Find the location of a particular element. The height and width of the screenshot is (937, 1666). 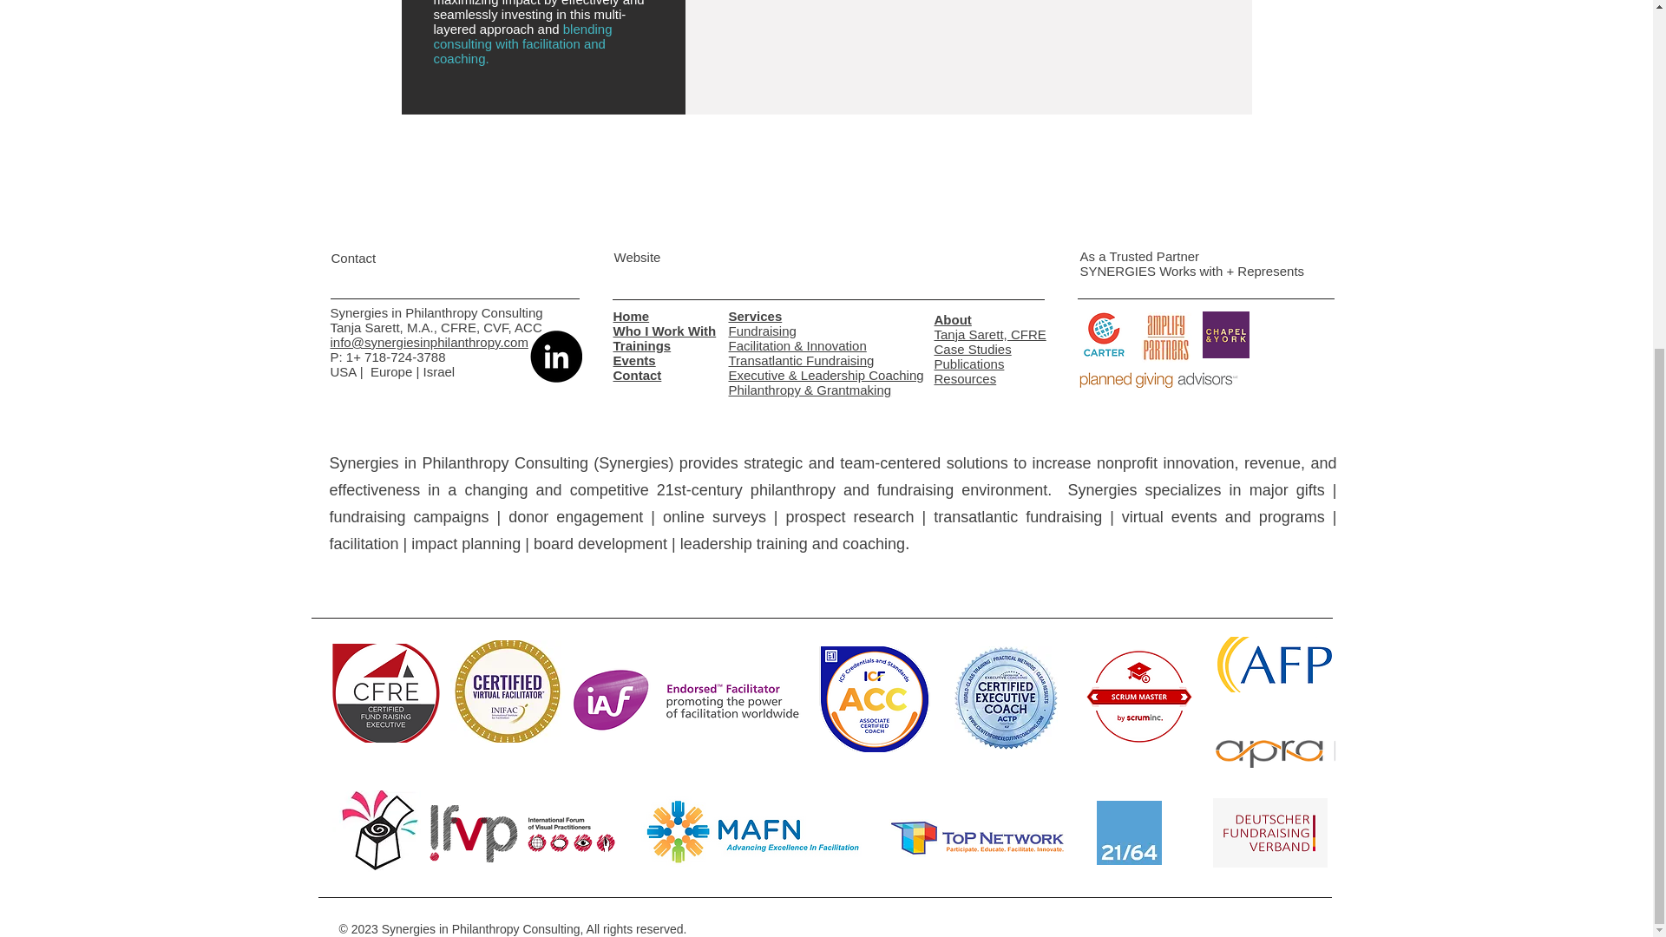

Fundraising is located at coordinates (762, 330).